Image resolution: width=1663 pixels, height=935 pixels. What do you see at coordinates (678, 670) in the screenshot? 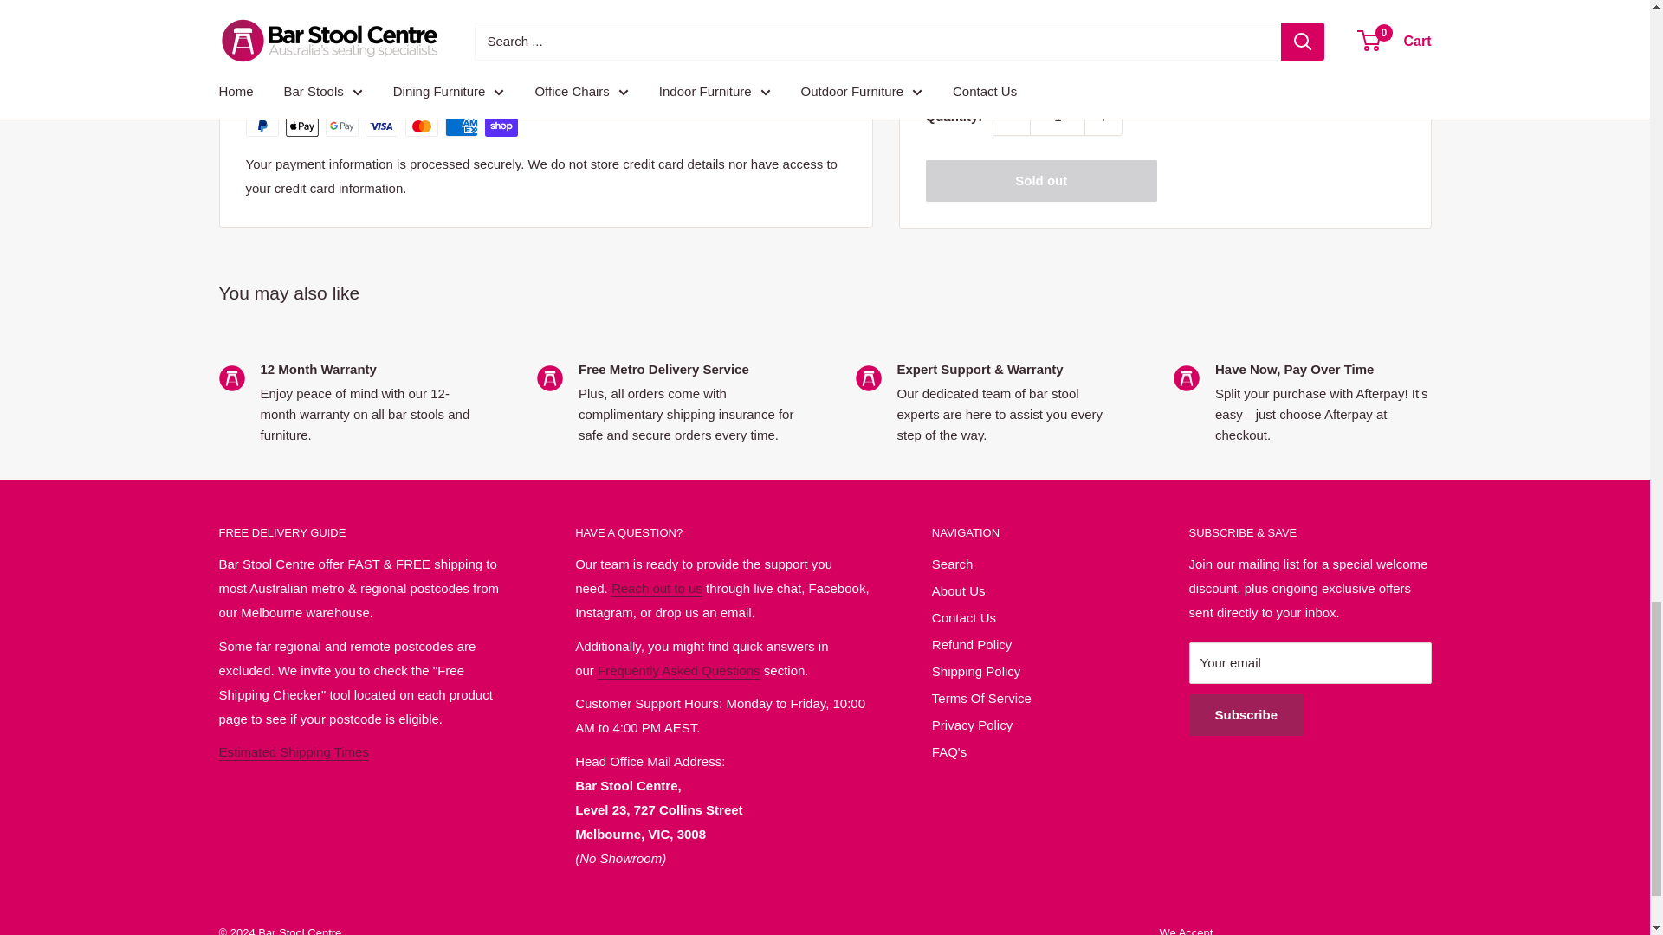
I see `Frequently Asked Questions` at bounding box center [678, 670].